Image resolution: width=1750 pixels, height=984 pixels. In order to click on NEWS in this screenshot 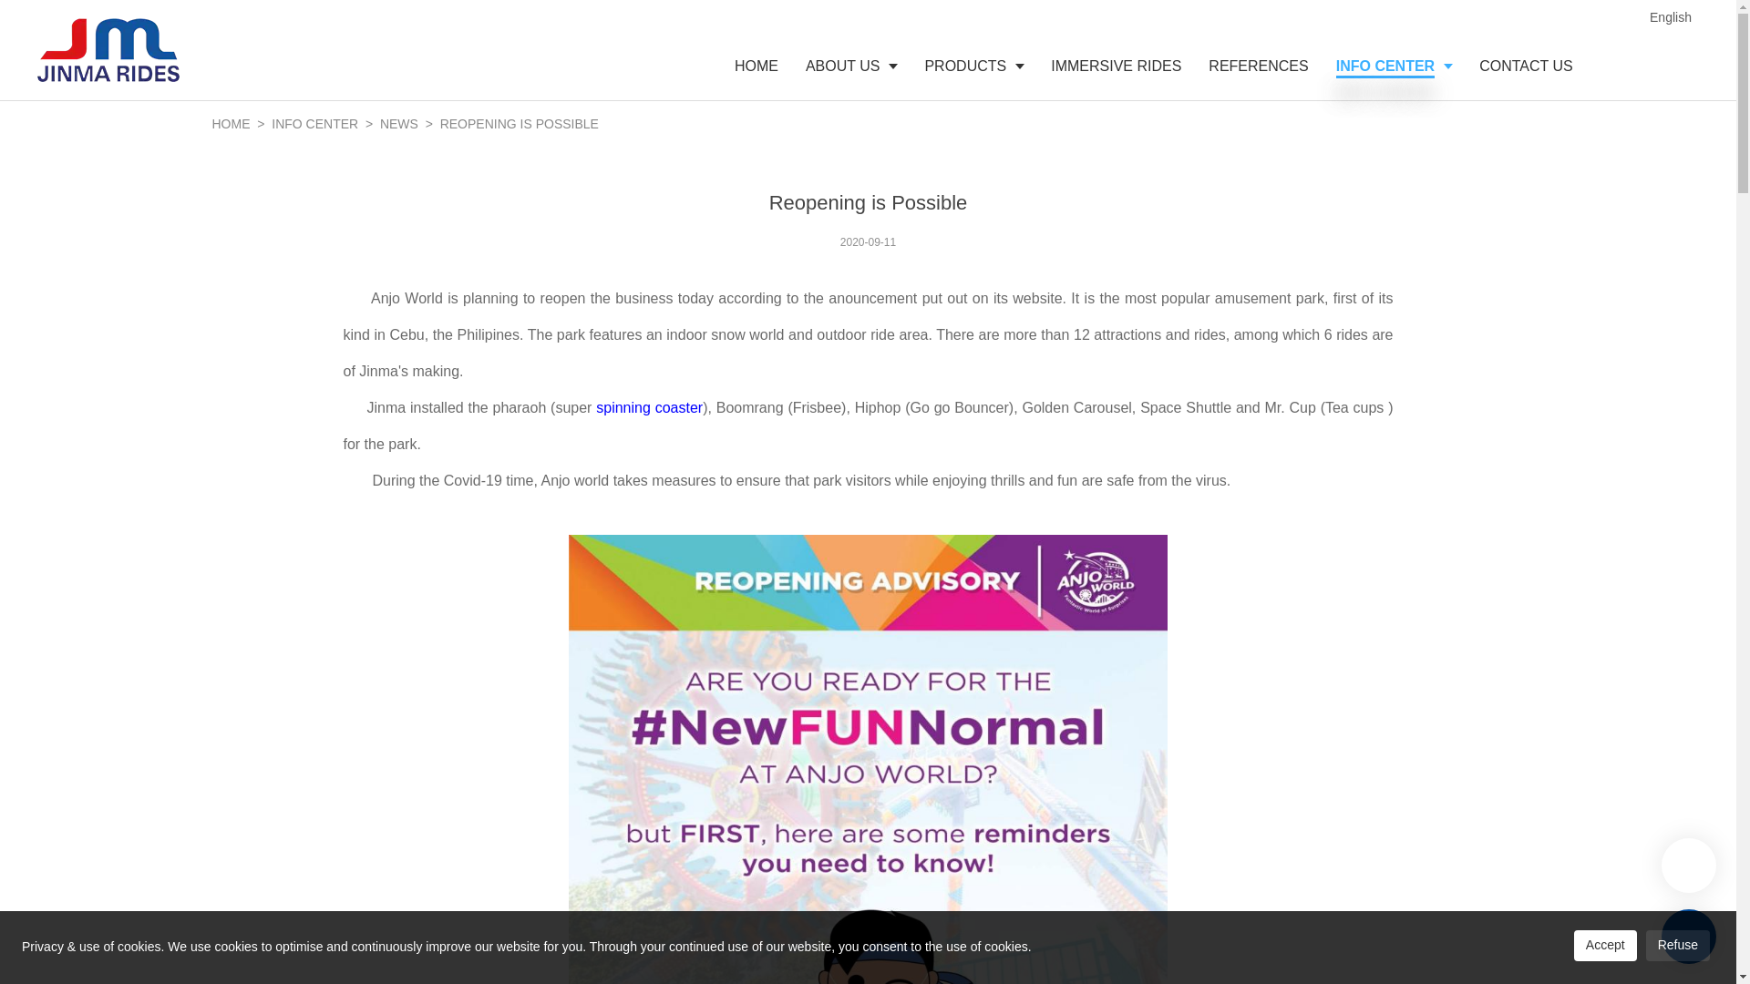, I will do `click(400, 124)`.